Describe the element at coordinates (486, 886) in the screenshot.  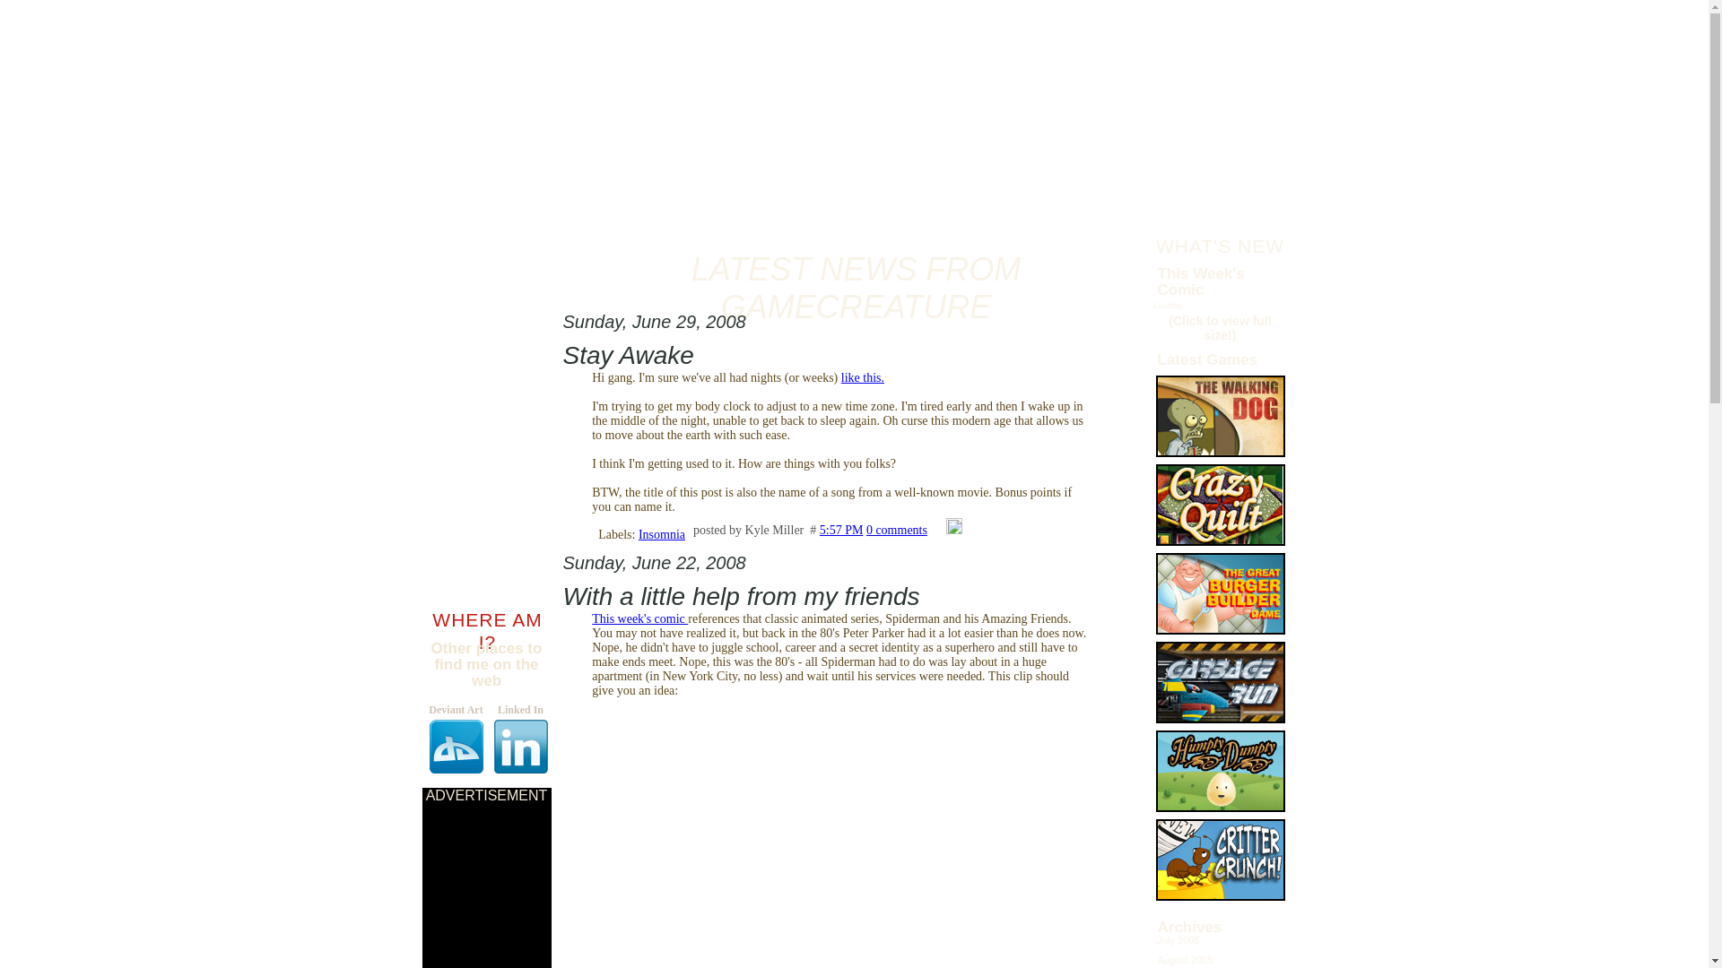
I see `Advertisement` at that location.